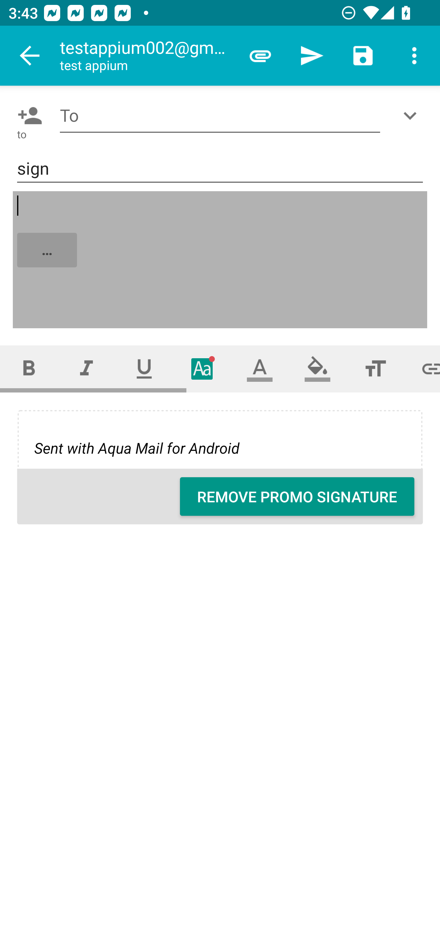 This screenshot has height=930, width=440. What do you see at coordinates (375, 368) in the screenshot?
I see `Font size` at bounding box center [375, 368].